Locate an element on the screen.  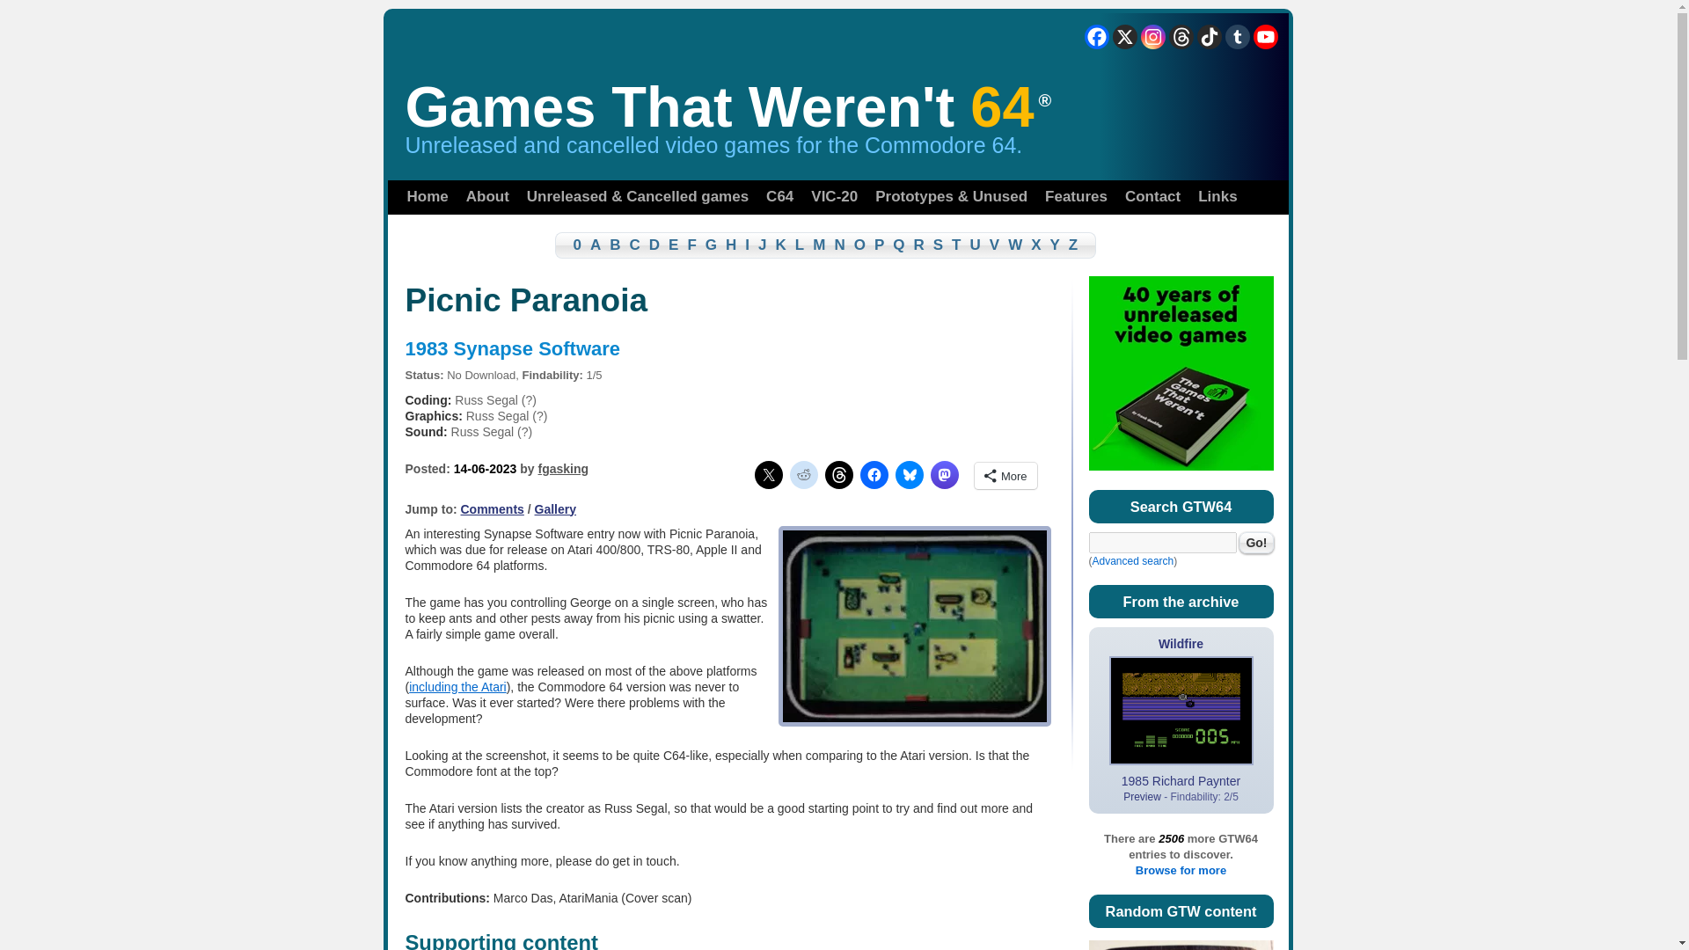
Home is located at coordinates (426, 197).